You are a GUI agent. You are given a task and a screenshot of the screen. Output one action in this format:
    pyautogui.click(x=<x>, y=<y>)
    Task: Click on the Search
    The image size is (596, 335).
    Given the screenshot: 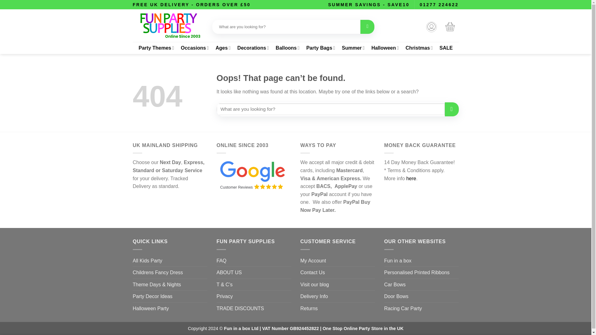 What is the action you would take?
    pyautogui.click(x=367, y=27)
    